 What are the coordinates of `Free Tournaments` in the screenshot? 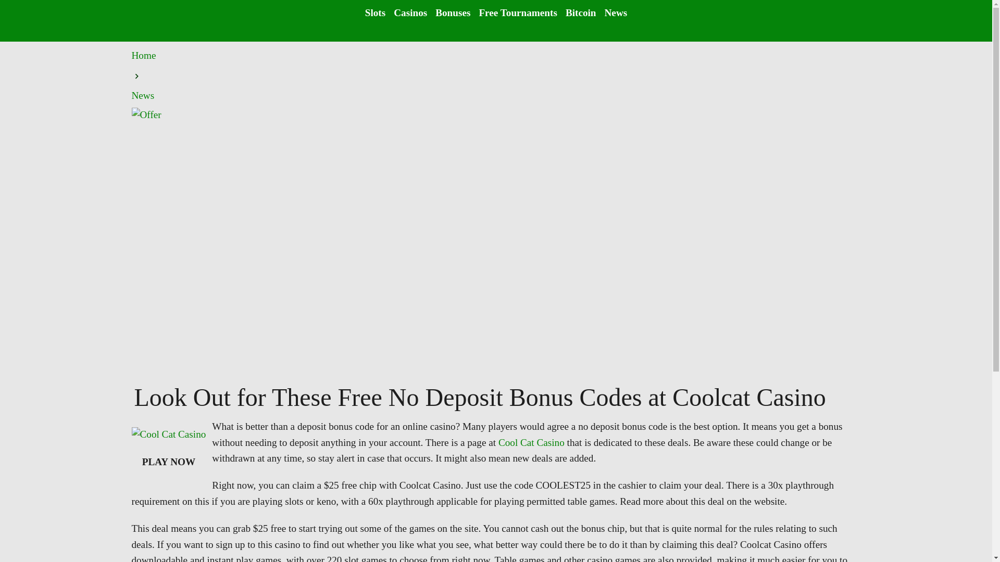 It's located at (518, 12).